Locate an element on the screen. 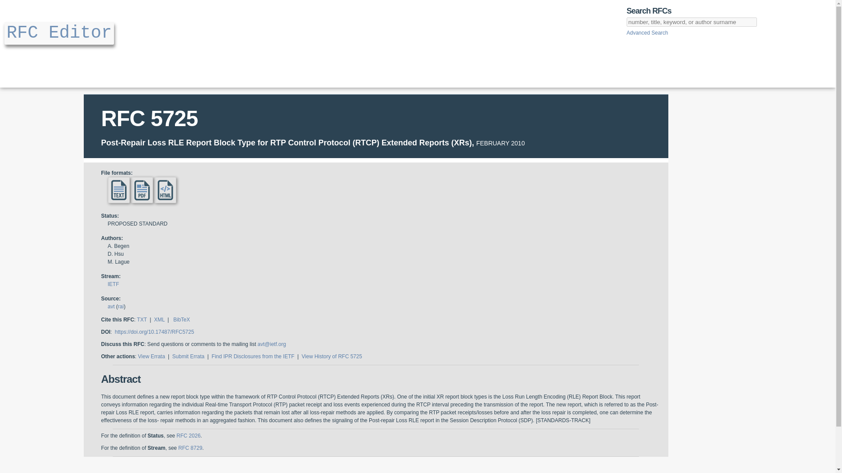 The height and width of the screenshot is (473, 842). rai is located at coordinates (121, 307).